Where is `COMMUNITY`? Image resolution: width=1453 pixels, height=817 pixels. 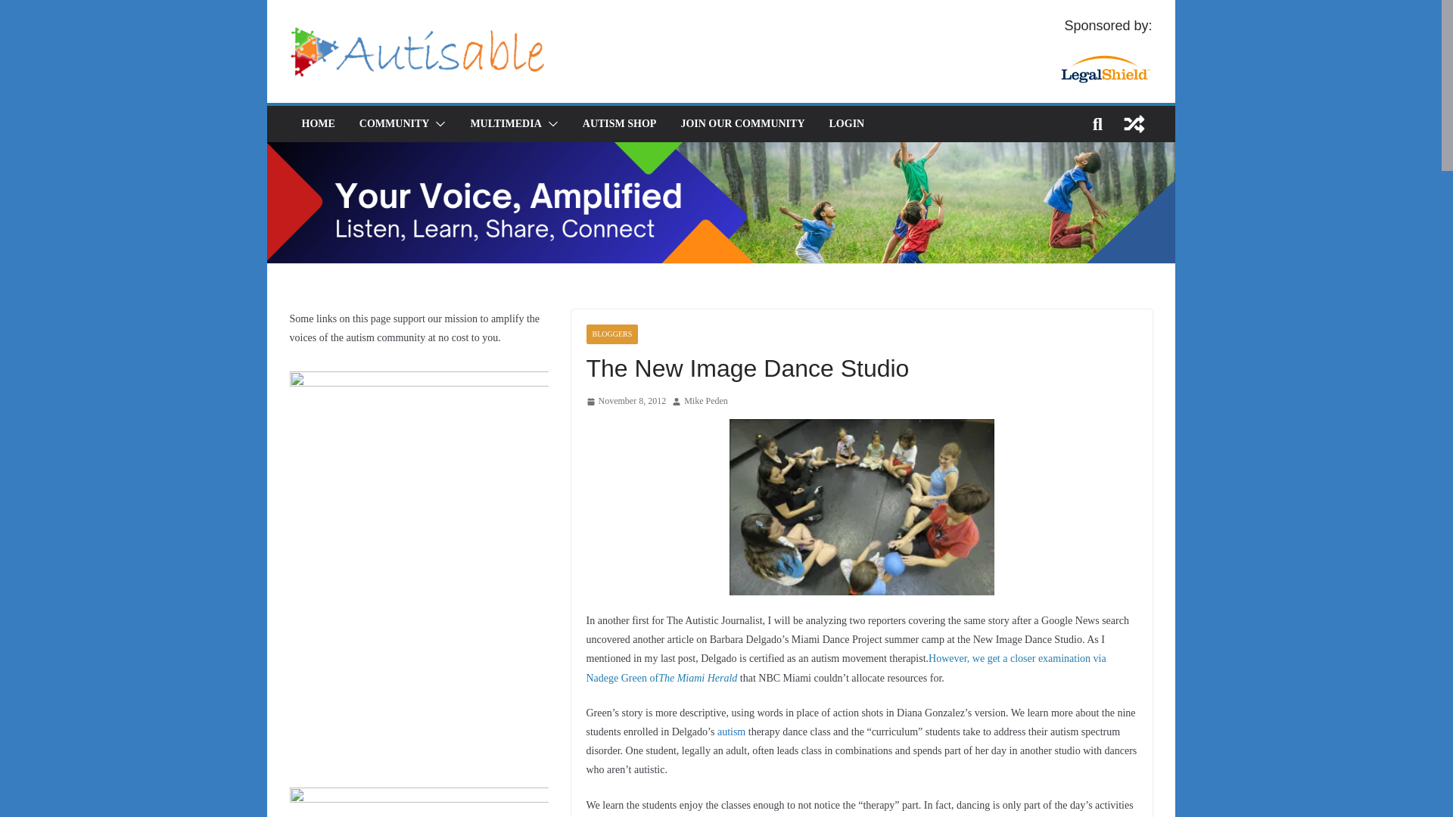 COMMUNITY is located at coordinates (394, 124).